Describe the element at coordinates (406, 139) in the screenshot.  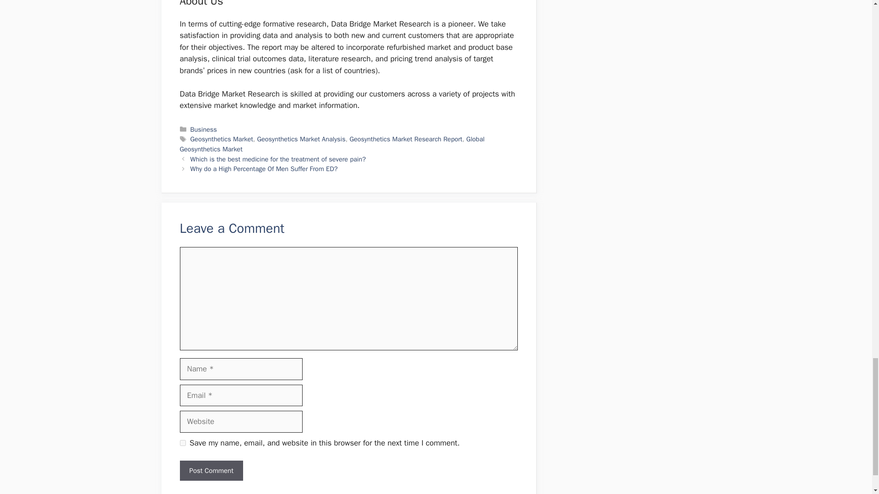
I see `Geosynthetics Market Research Report` at that location.